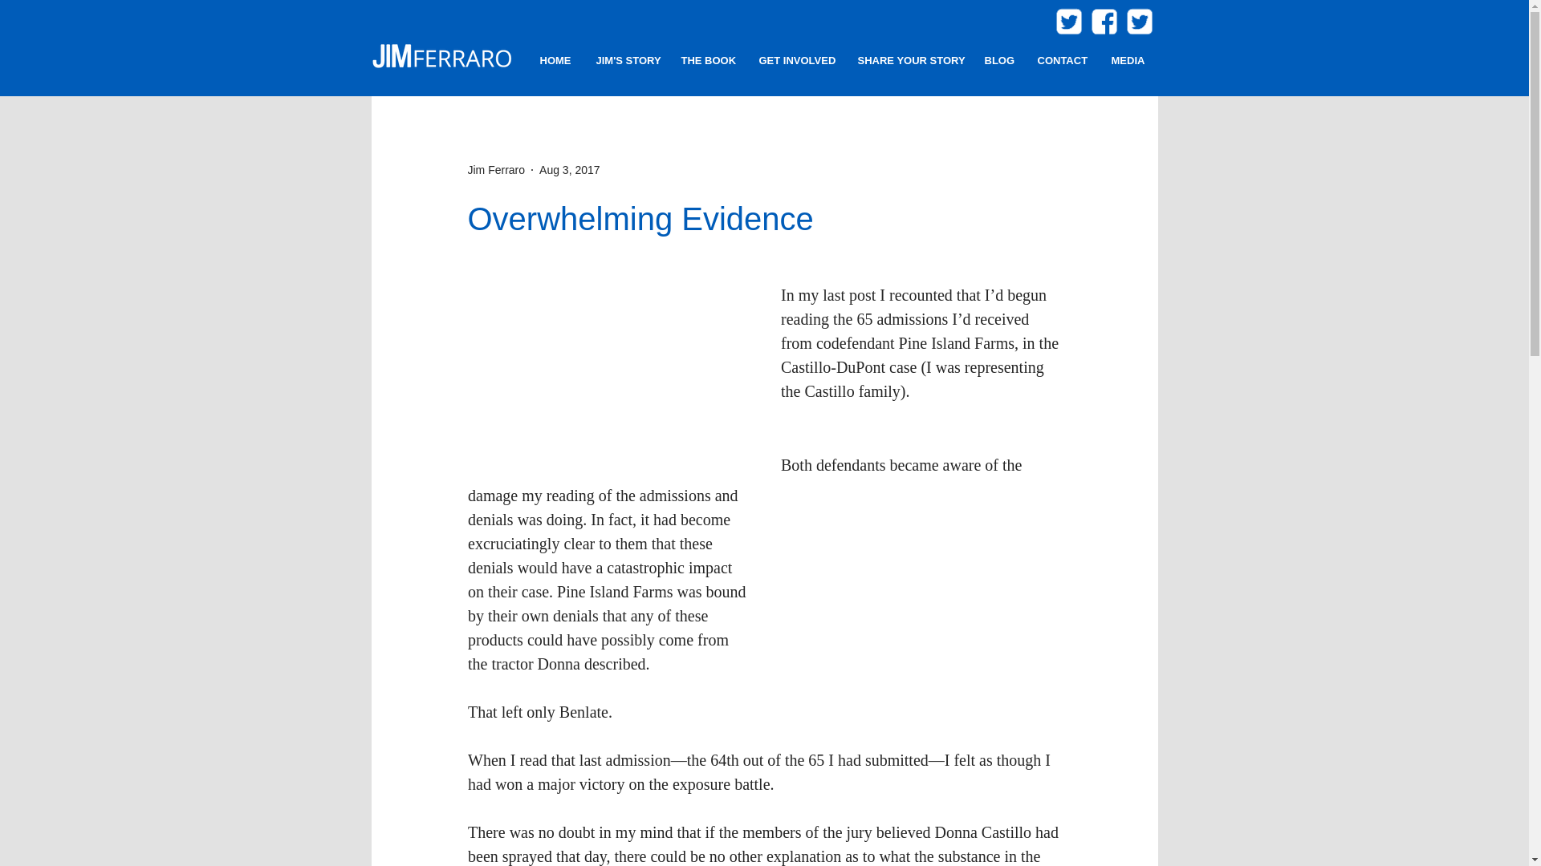 The height and width of the screenshot is (866, 1541). Describe the element at coordinates (907, 61) in the screenshot. I see `SHARE YOUR STORY` at that location.